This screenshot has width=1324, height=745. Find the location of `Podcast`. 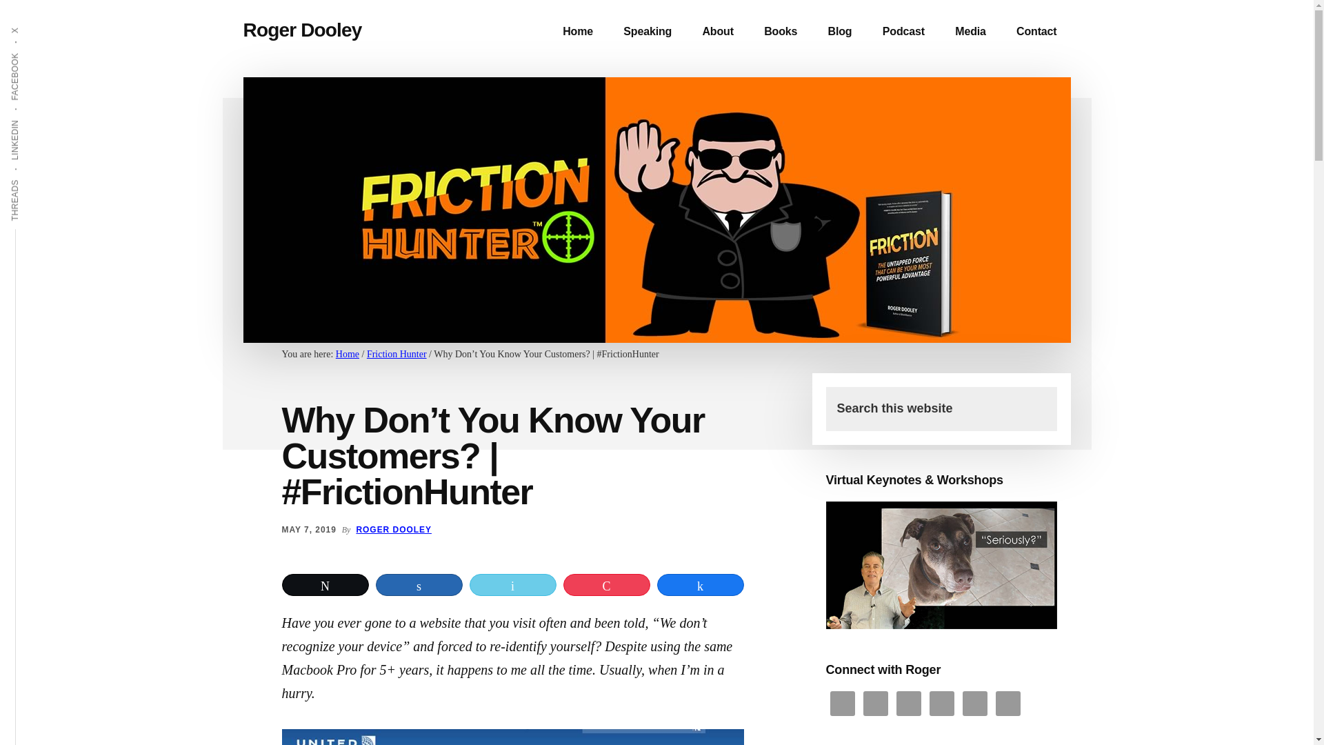

Podcast is located at coordinates (903, 32).